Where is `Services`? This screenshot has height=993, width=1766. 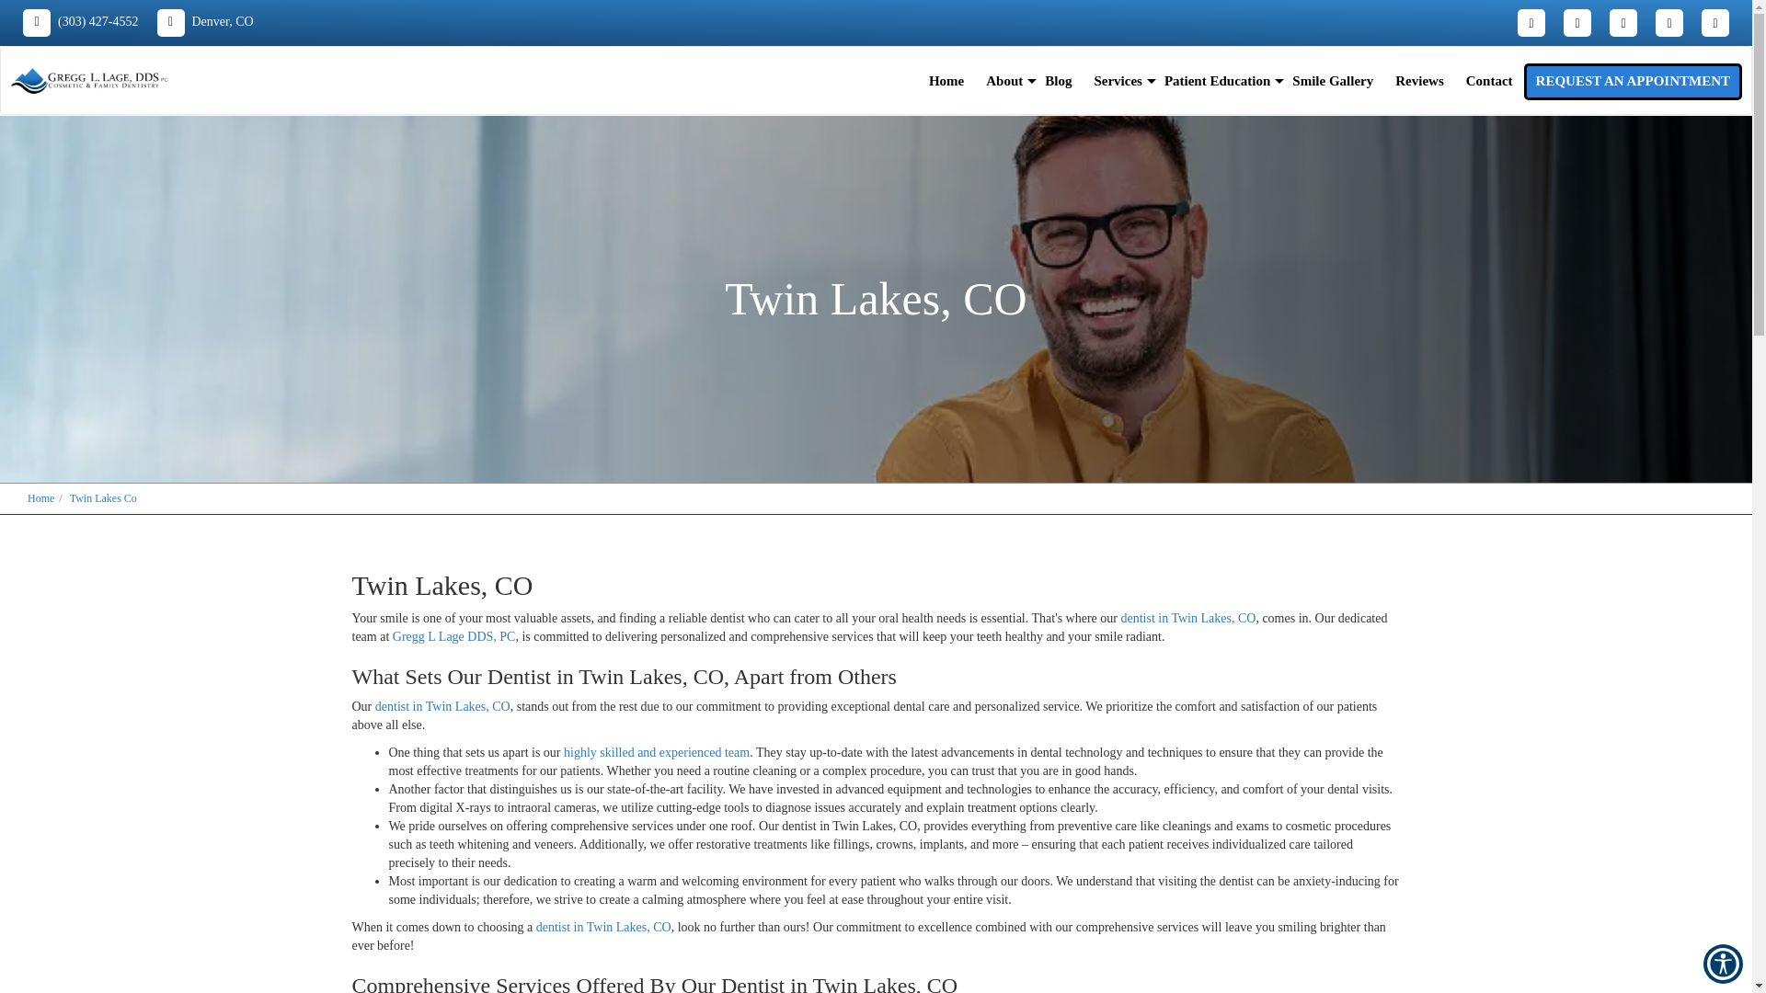
Services is located at coordinates (1117, 81).